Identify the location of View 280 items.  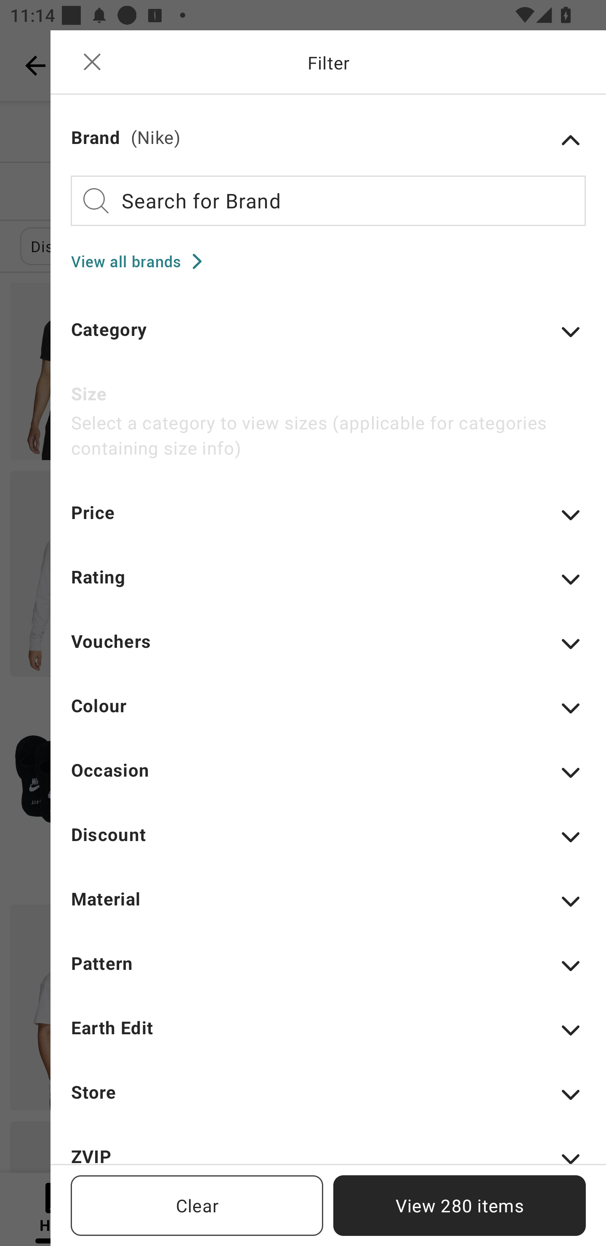
(460, 1206).